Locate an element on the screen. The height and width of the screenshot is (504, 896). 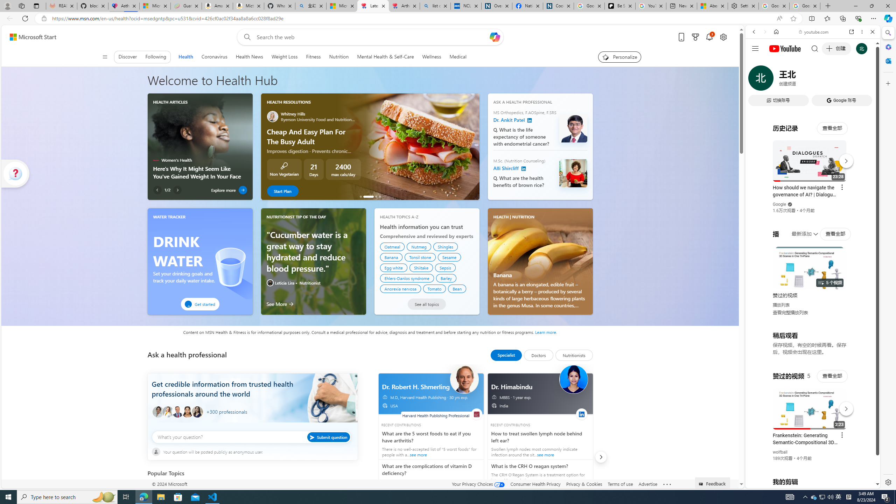
Banana is located at coordinates (540, 247).